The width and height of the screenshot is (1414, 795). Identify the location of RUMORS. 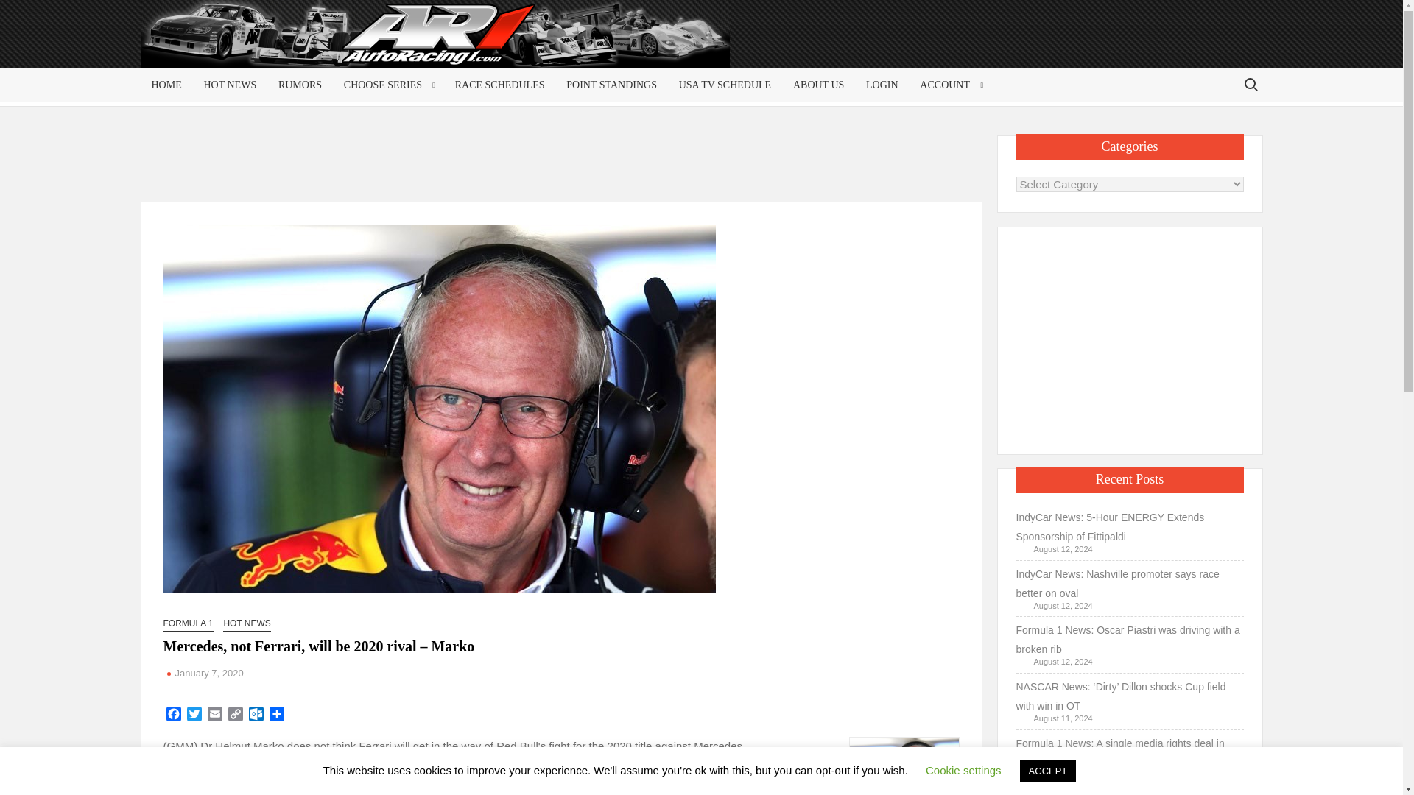
(299, 85).